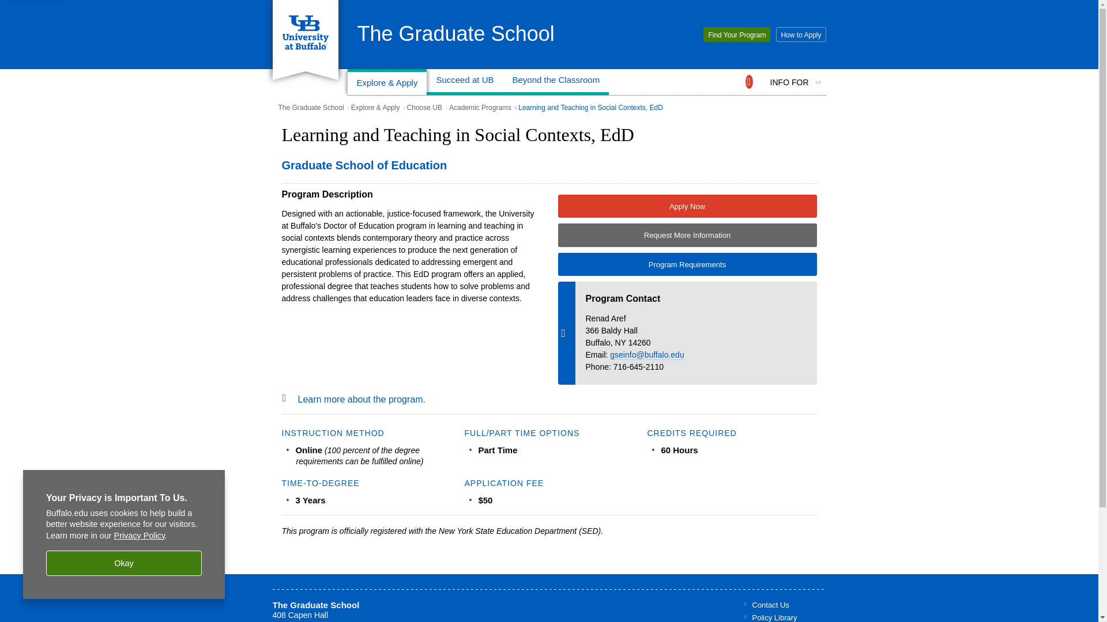  Describe the element at coordinates (455, 33) in the screenshot. I see `The Graduate School` at that location.